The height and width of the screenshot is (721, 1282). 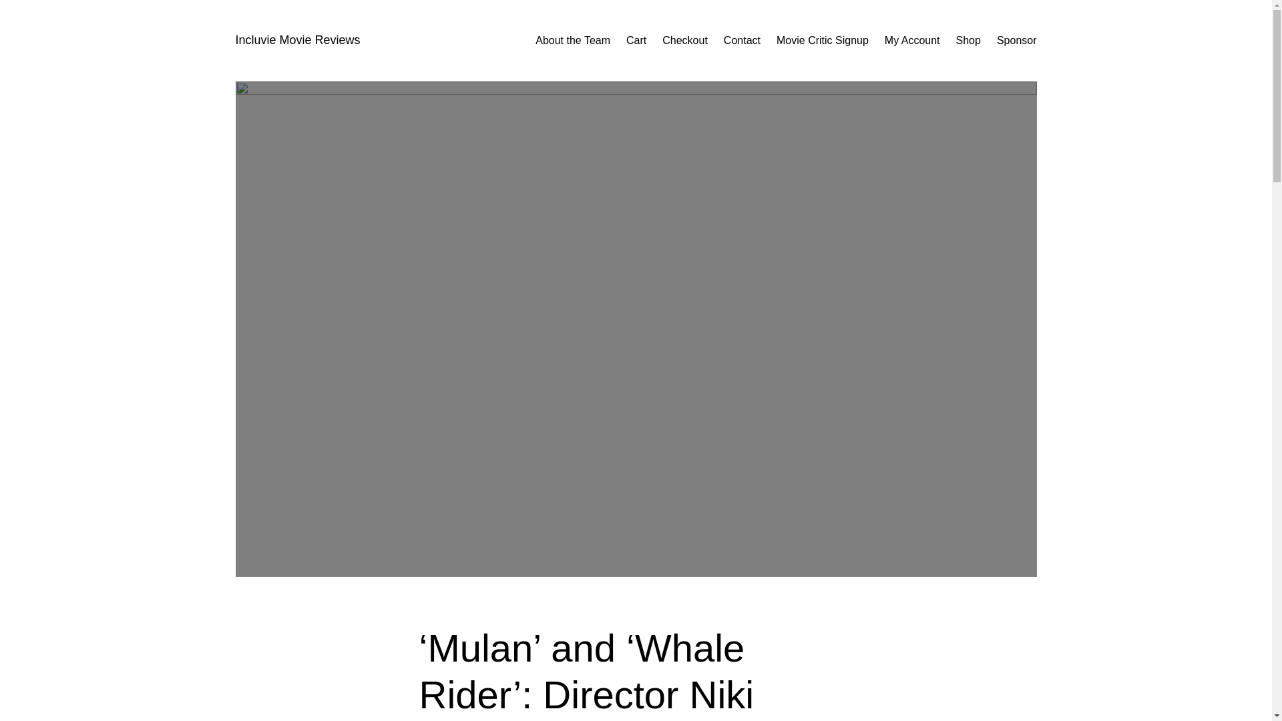 What do you see at coordinates (1017, 40) in the screenshot?
I see `Sponsor` at bounding box center [1017, 40].